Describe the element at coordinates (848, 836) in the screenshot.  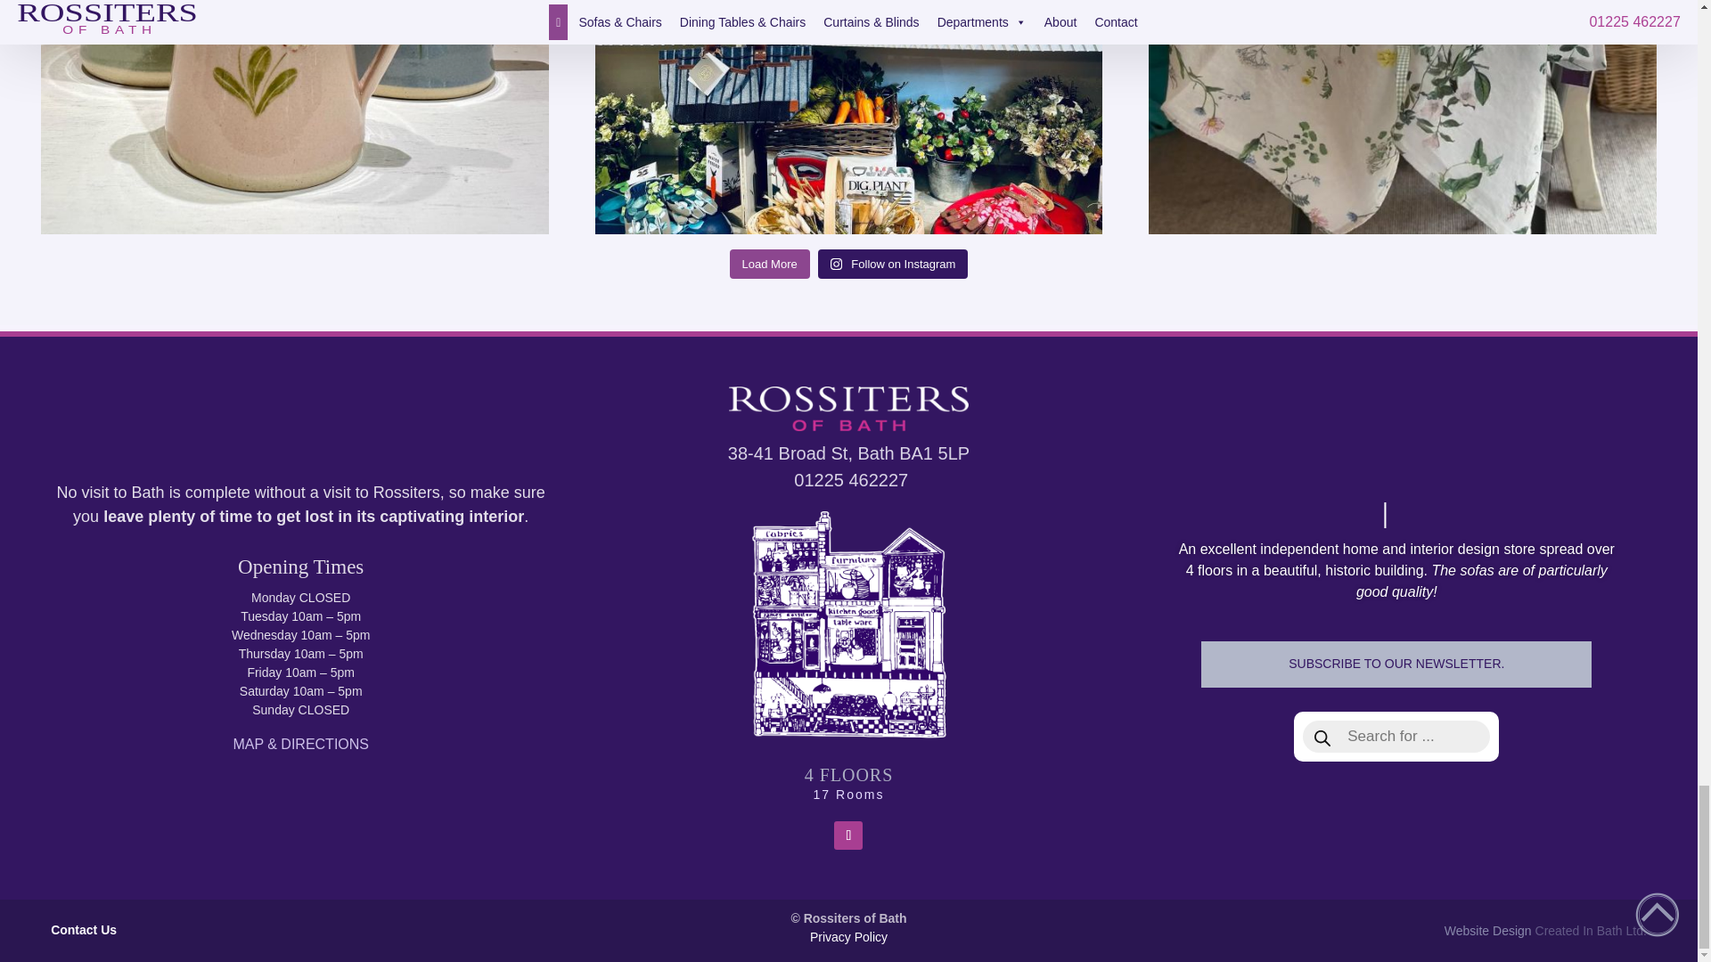
I see `Follow on Instagram` at that location.